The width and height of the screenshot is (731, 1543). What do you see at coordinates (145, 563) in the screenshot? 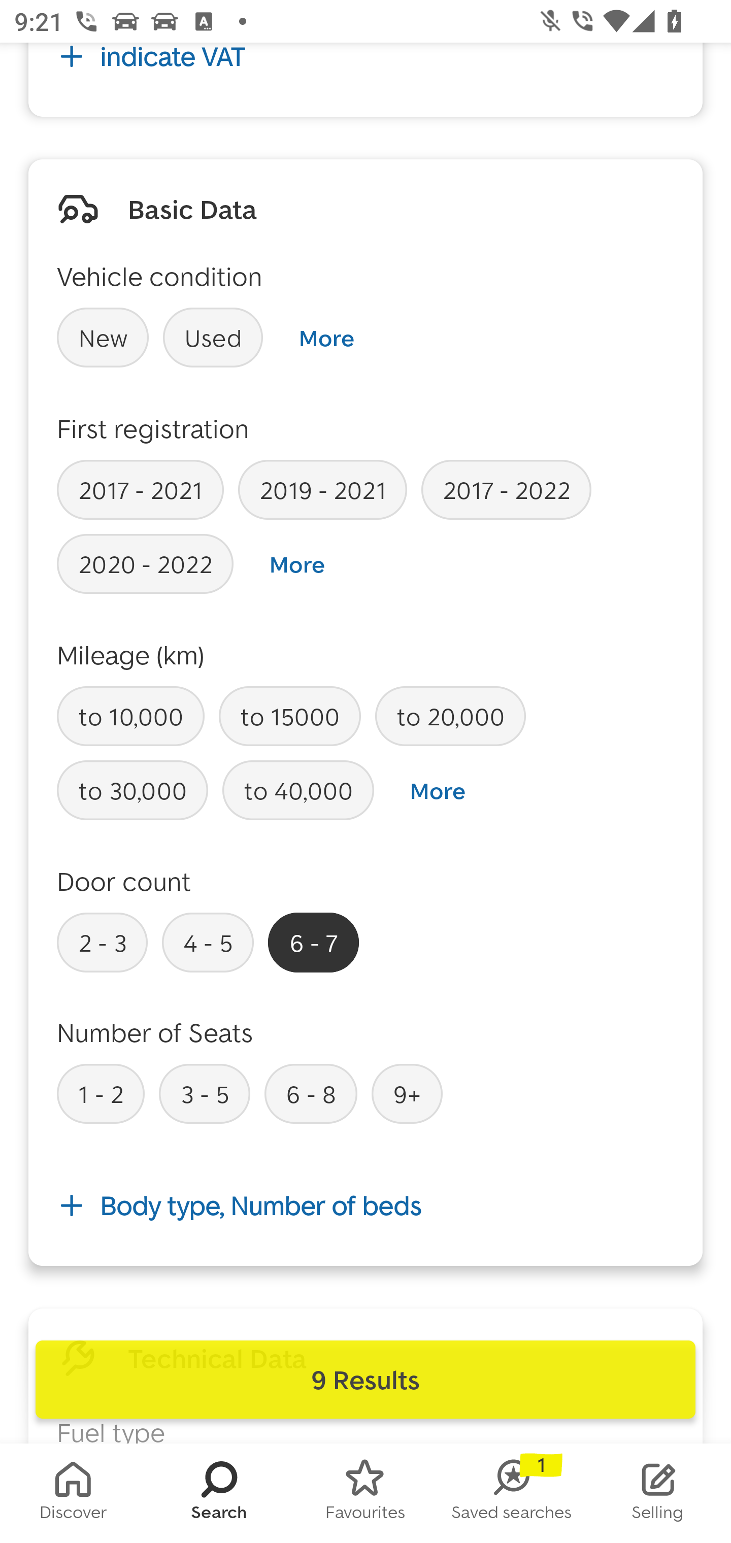
I see `2020 - 2022` at bounding box center [145, 563].